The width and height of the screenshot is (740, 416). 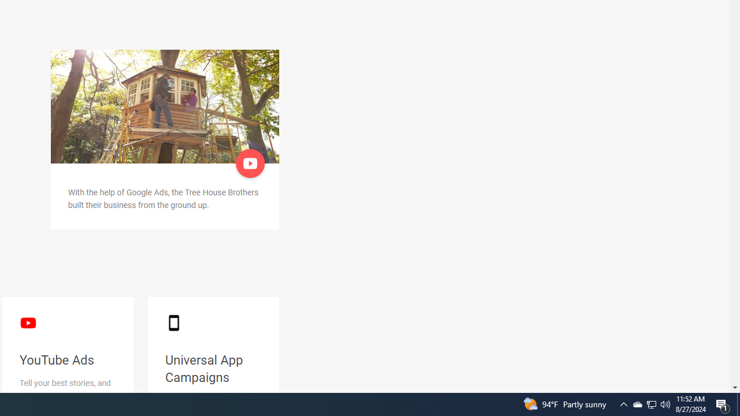 I want to click on Advertise card, so click(x=165, y=106).